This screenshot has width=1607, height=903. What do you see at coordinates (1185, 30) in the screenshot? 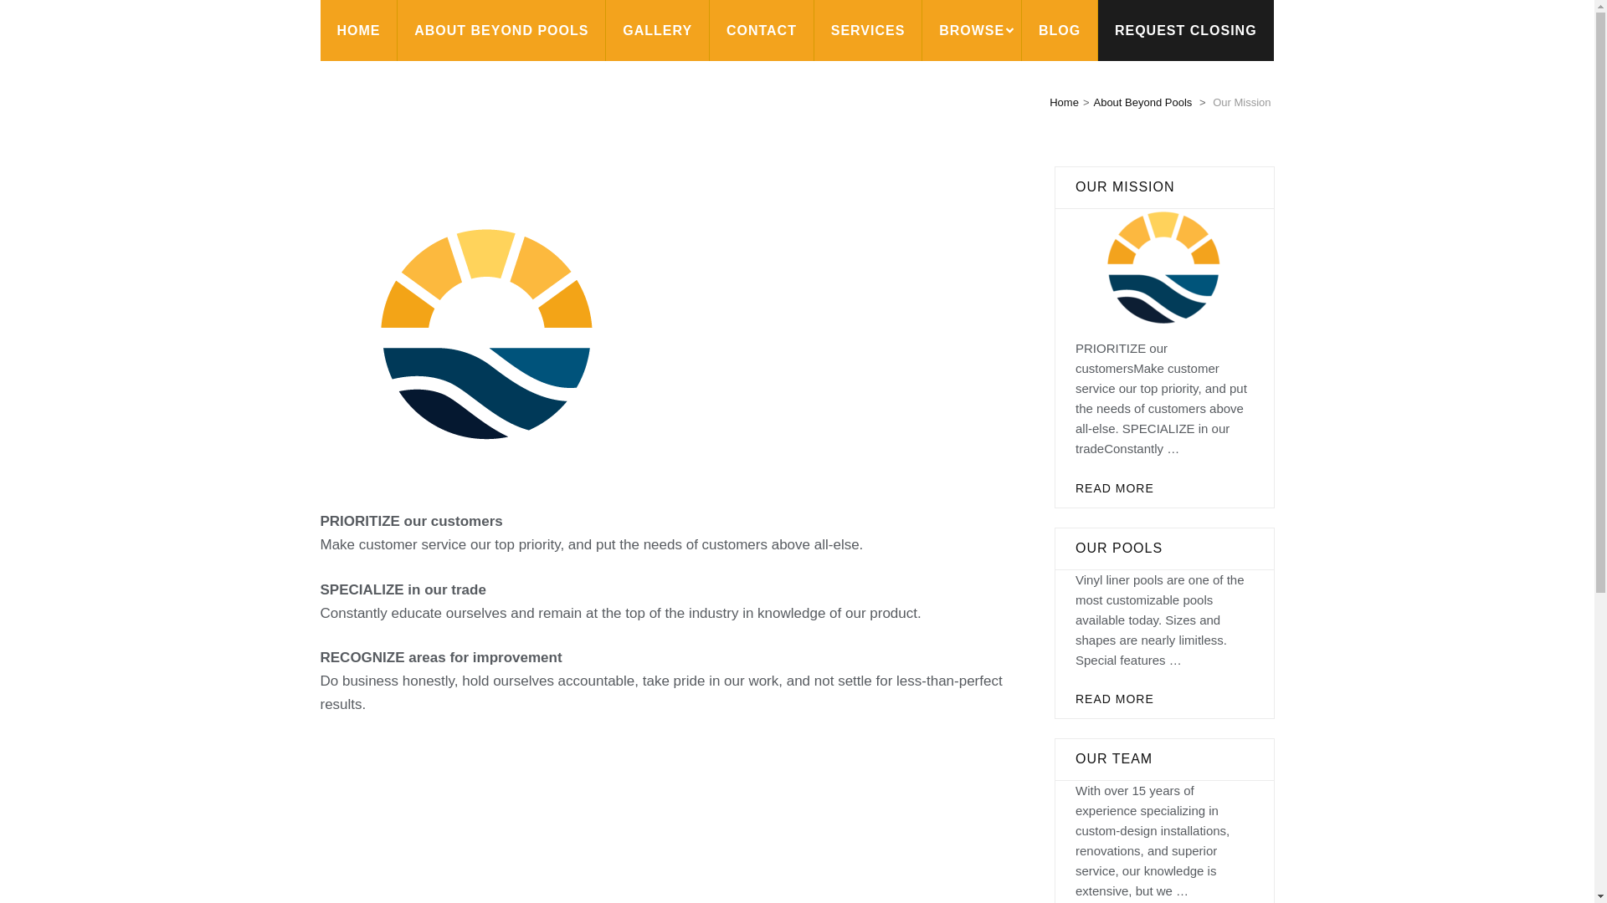
I see `REQUEST CLOSING` at bounding box center [1185, 30].